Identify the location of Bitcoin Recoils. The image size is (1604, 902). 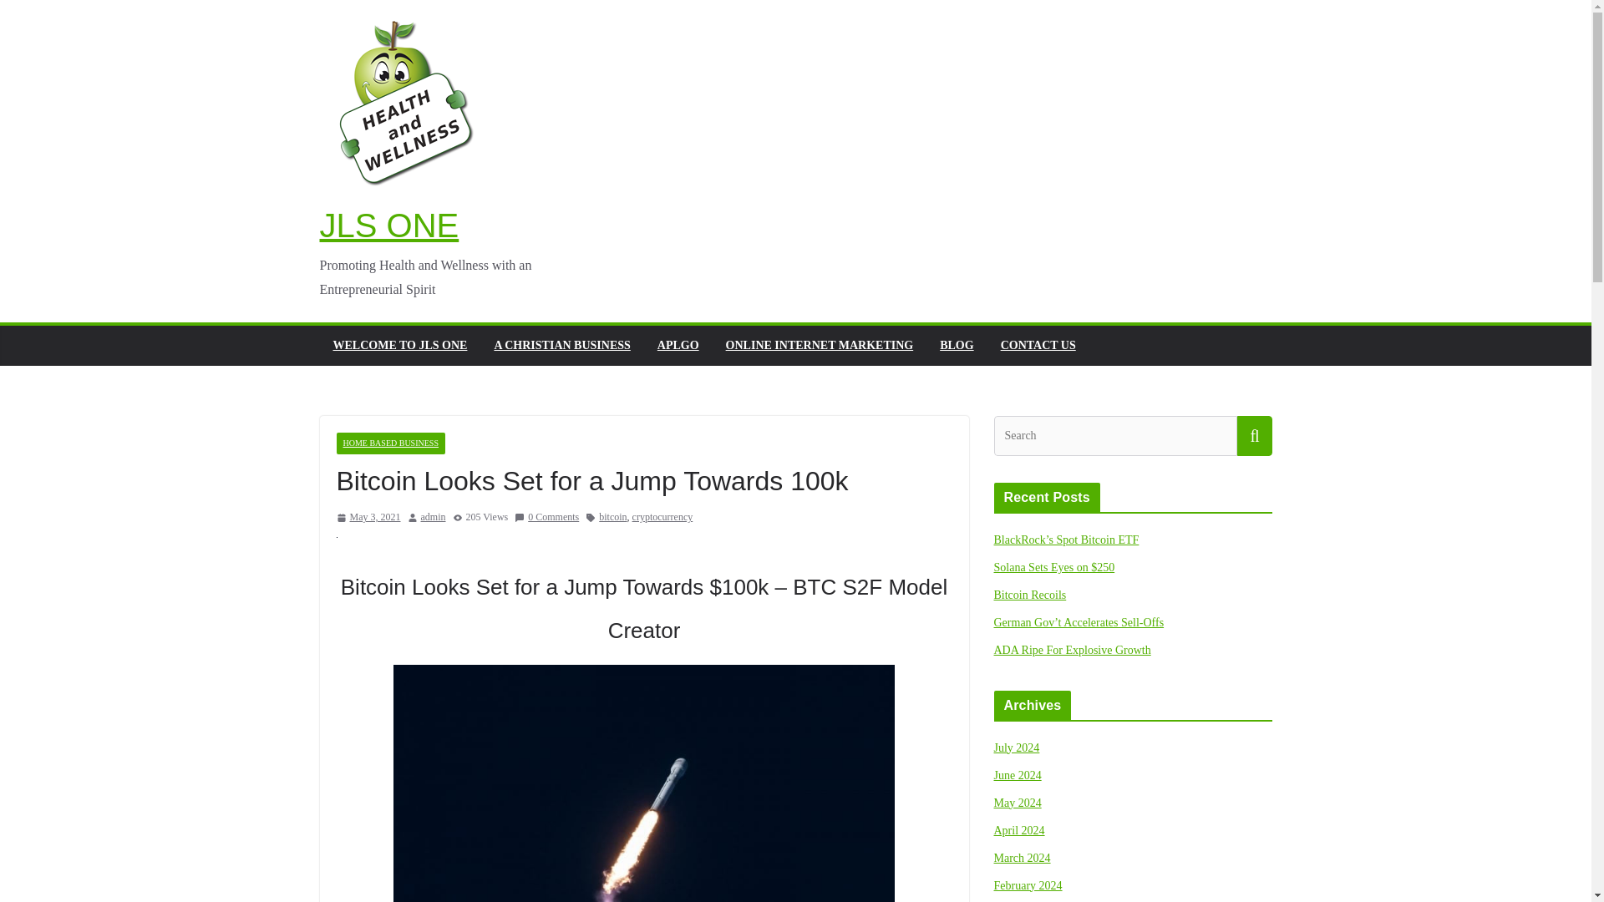
(1030, 595).